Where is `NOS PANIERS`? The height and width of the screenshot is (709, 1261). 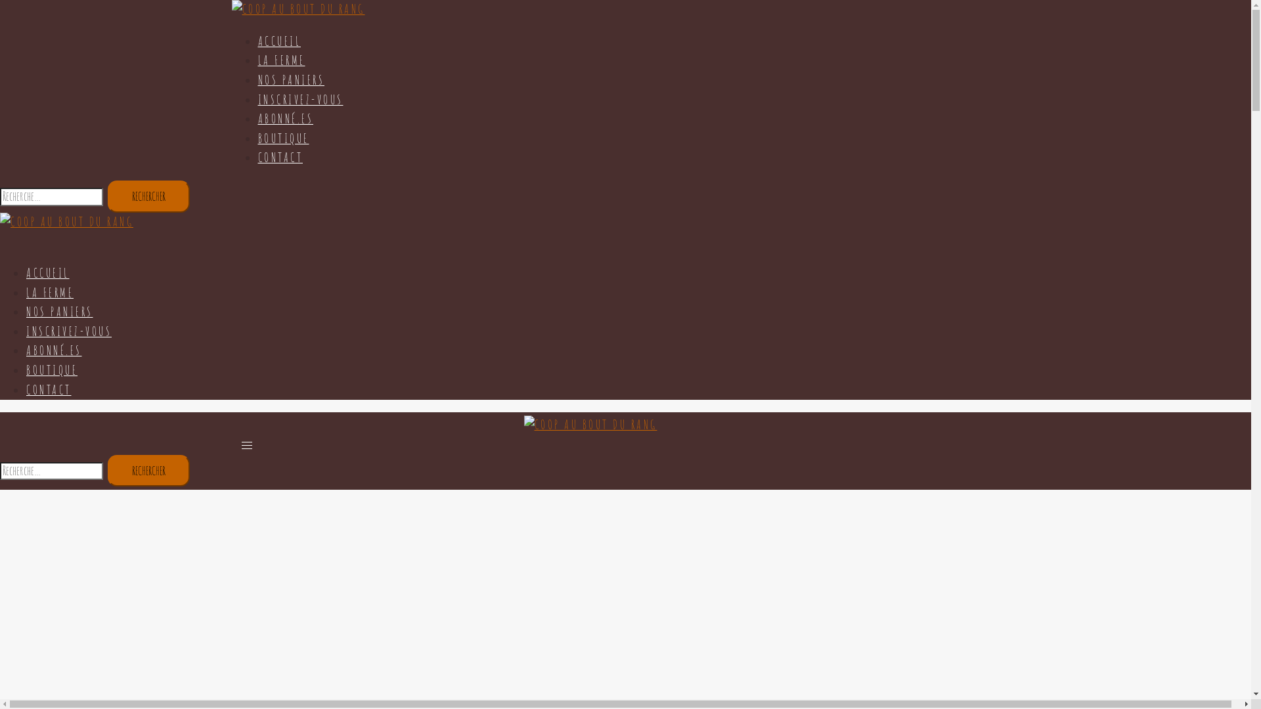 NOS PANIERS is located at coordinates (60, 312).